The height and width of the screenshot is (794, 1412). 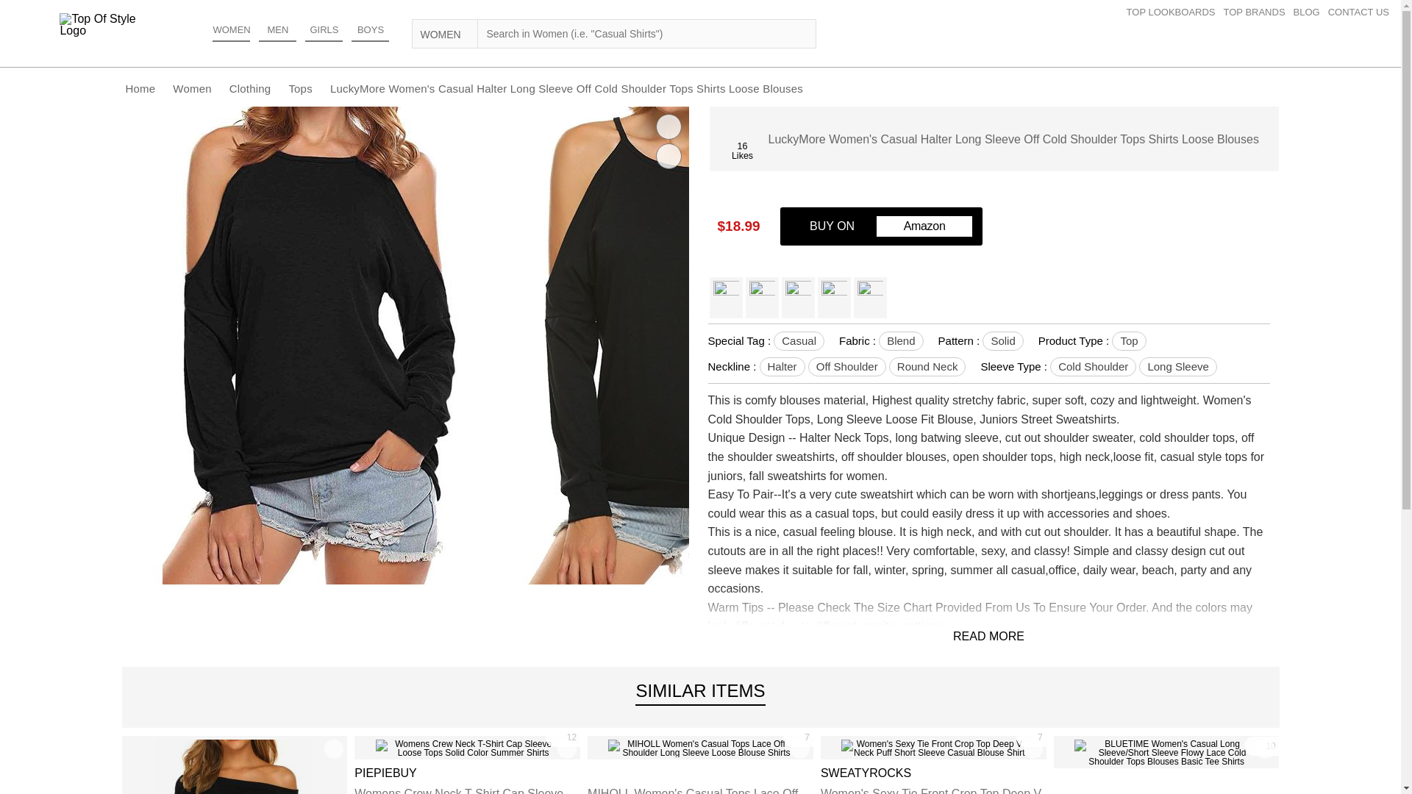 What do you see at coordinates (191, 88) in the screenshot?
I see `Women` at bounding box center [191, 88].